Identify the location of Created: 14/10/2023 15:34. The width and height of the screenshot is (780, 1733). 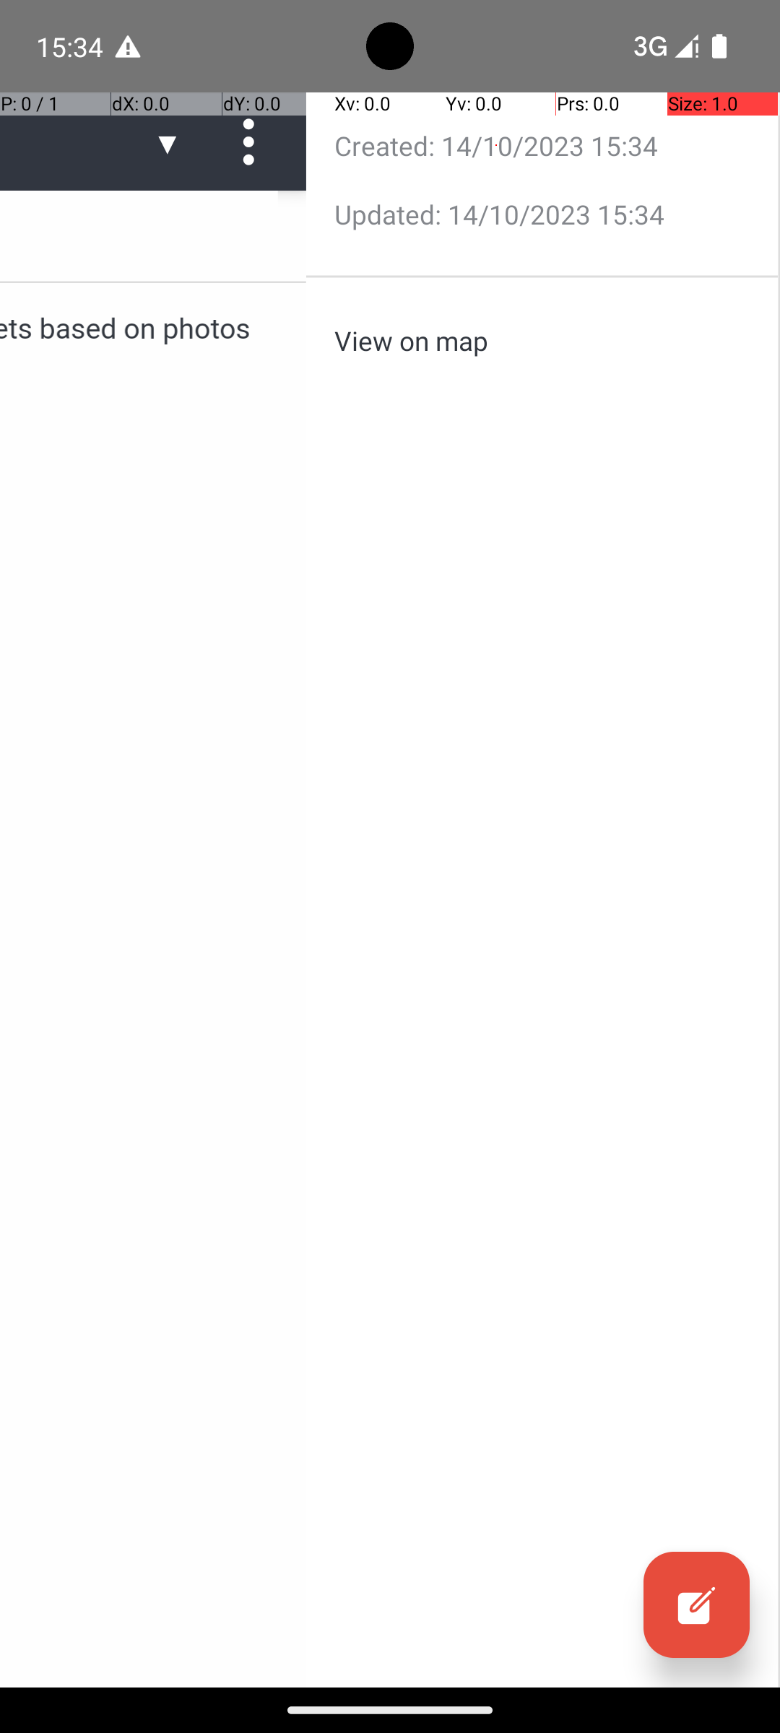
(496, 146).